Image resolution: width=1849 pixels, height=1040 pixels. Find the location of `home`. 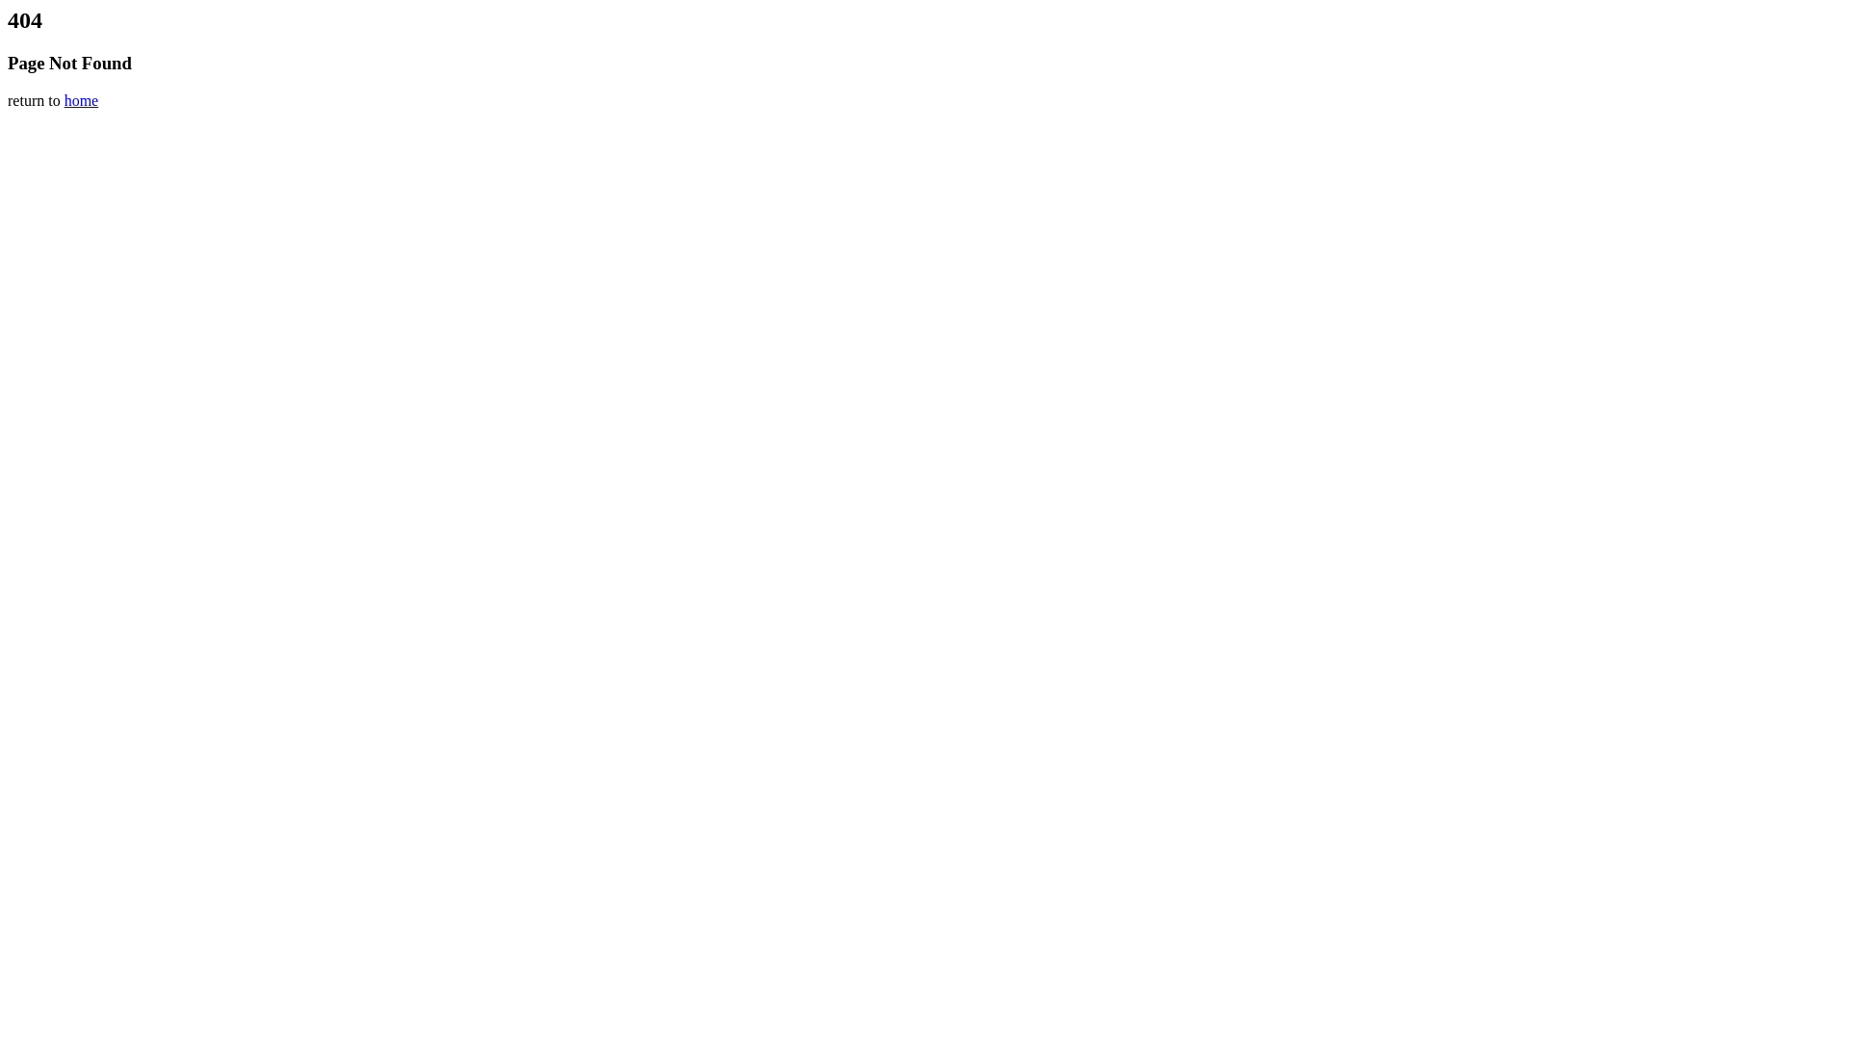

home is located at coordinates (82, 100).